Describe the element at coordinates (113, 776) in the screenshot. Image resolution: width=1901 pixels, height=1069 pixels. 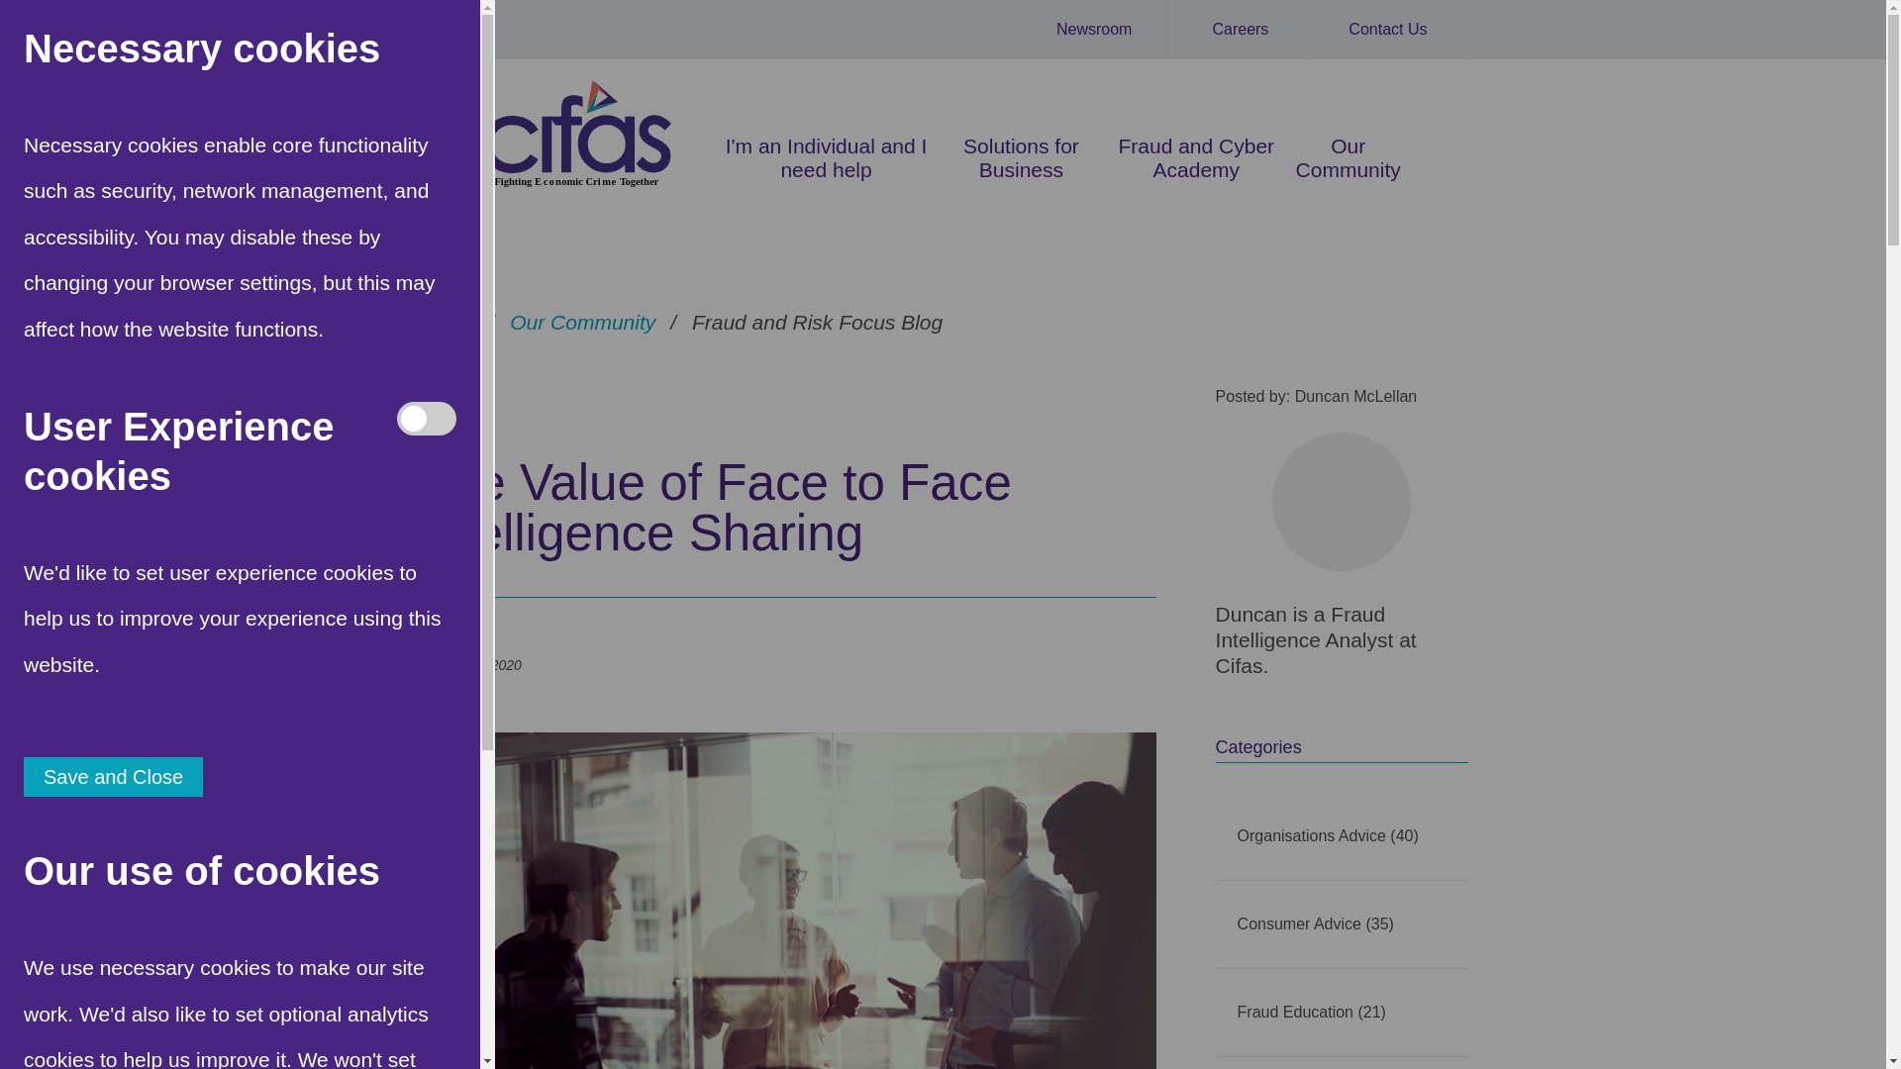
I see `Save and Close` at that location.